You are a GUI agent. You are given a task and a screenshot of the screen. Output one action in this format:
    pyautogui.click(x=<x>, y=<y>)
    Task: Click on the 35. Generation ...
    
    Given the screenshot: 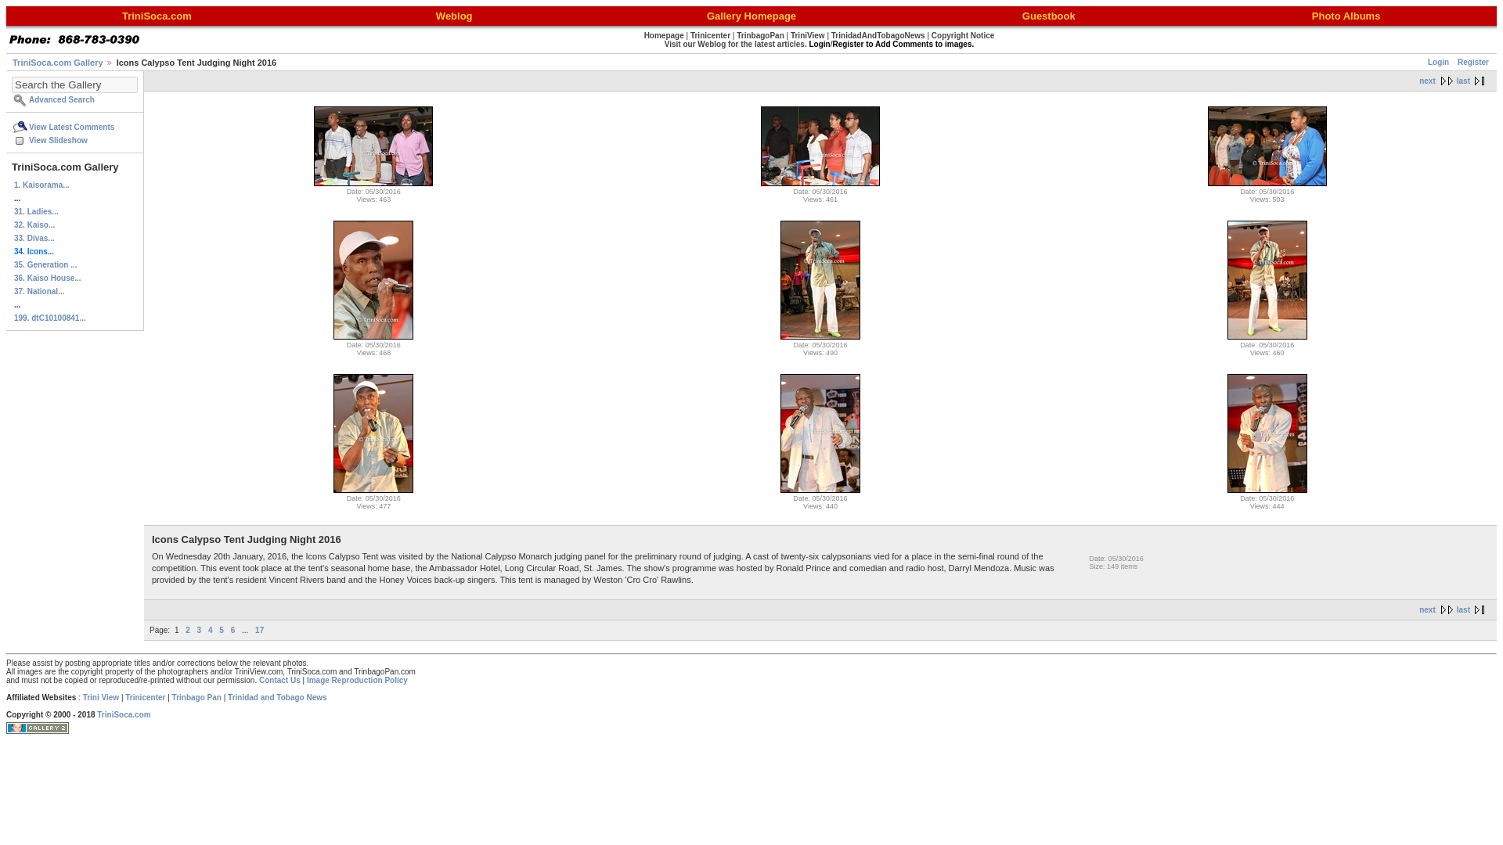 What is the action you would take?
    pyautogui.click(x=75, y=264)
    